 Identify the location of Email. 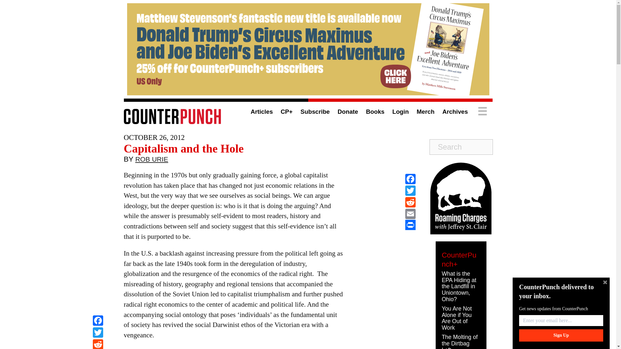
(410, 214).